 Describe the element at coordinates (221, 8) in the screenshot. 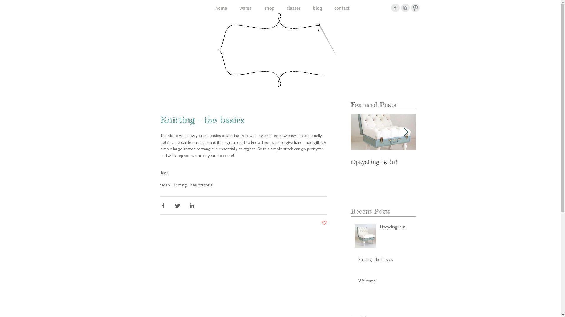

I see `home` at that location.